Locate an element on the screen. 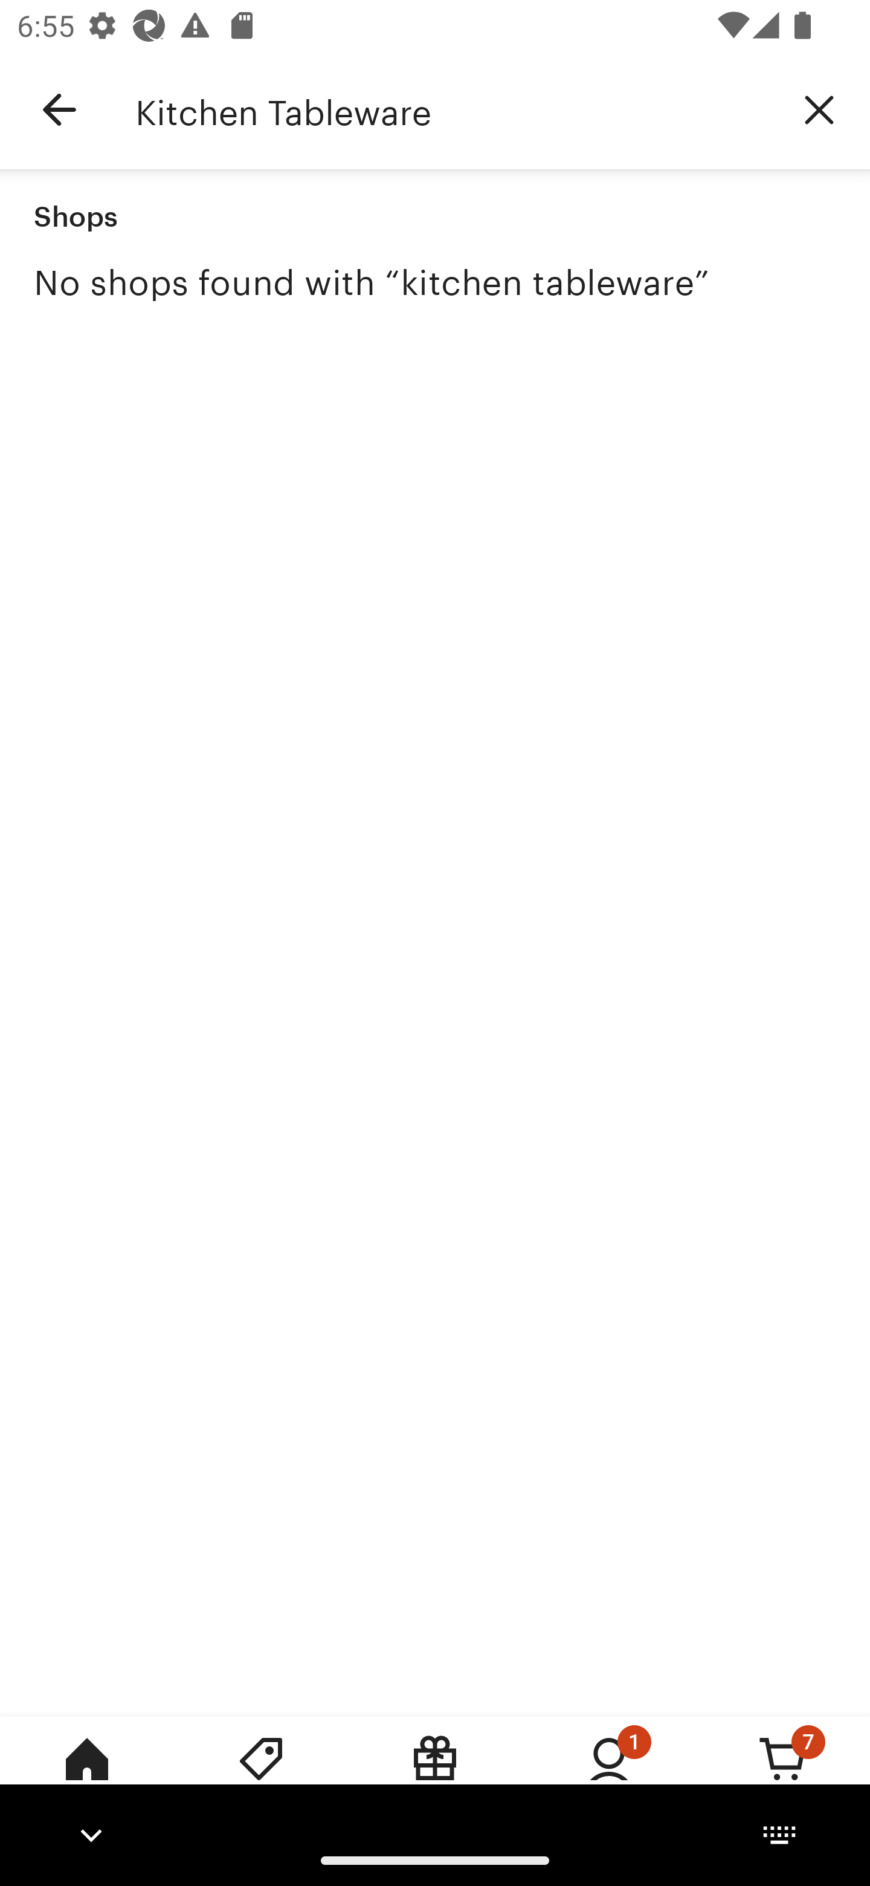 The height and width of the screenshot is (1886, 870). Kitchen Tableware is located at coordinates (452, 110).